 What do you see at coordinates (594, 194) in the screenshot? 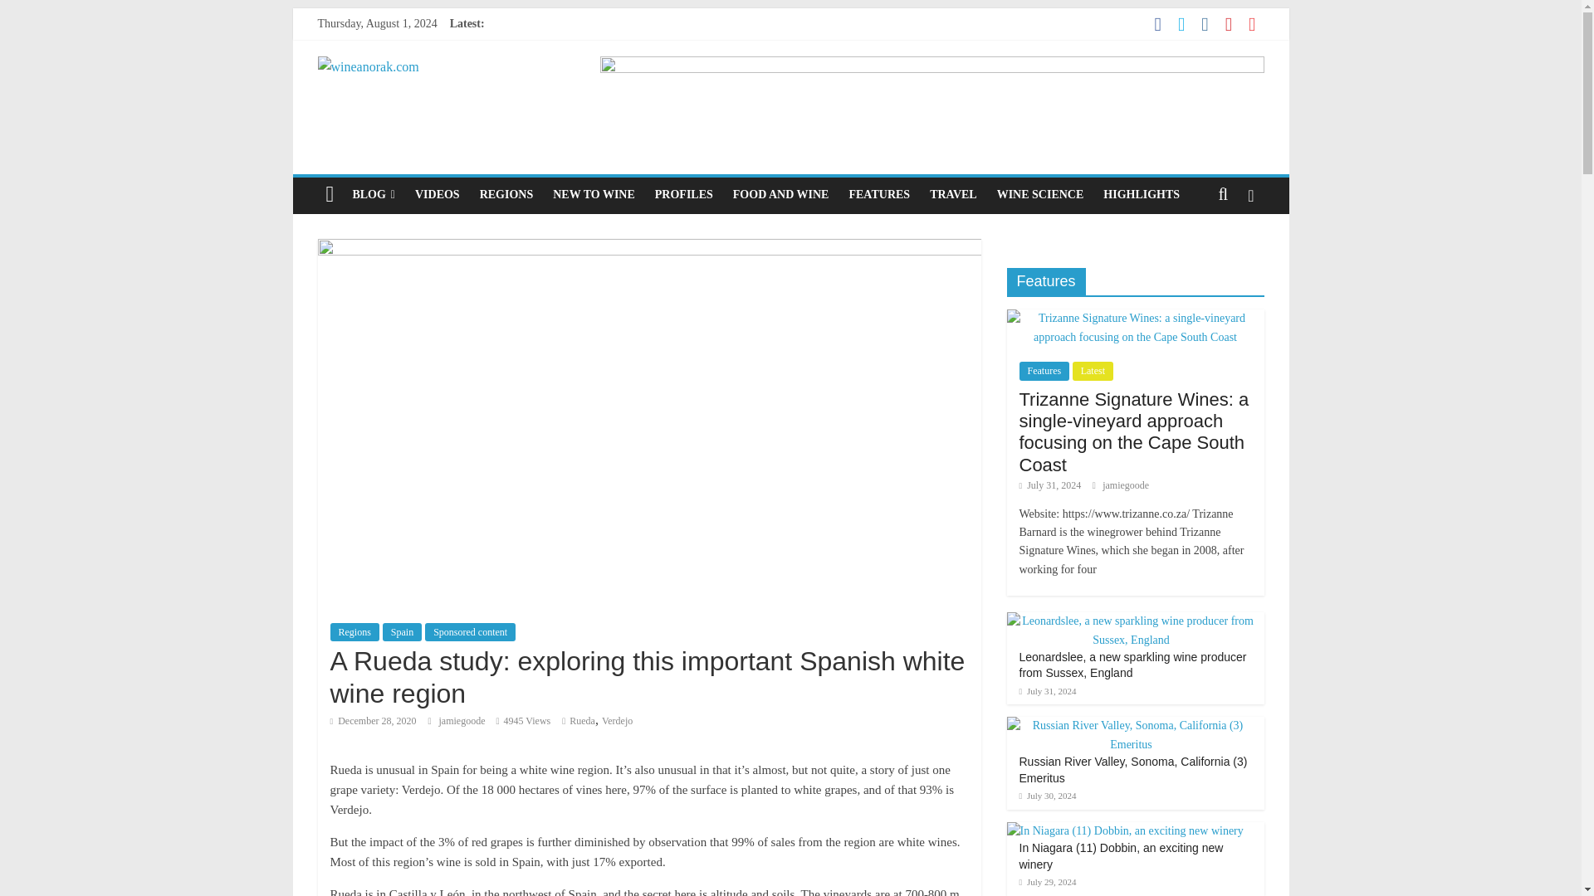
I see `NEW TO WINE` at bounding box center [594, 194].